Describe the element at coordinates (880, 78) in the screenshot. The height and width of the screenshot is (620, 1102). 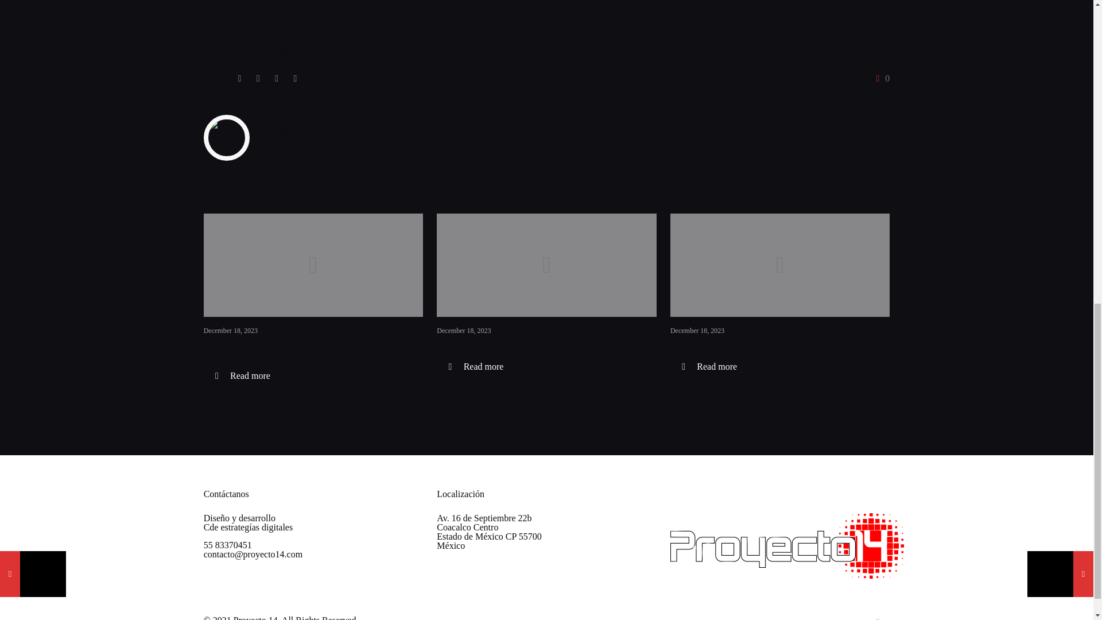
I see `0` at that location.